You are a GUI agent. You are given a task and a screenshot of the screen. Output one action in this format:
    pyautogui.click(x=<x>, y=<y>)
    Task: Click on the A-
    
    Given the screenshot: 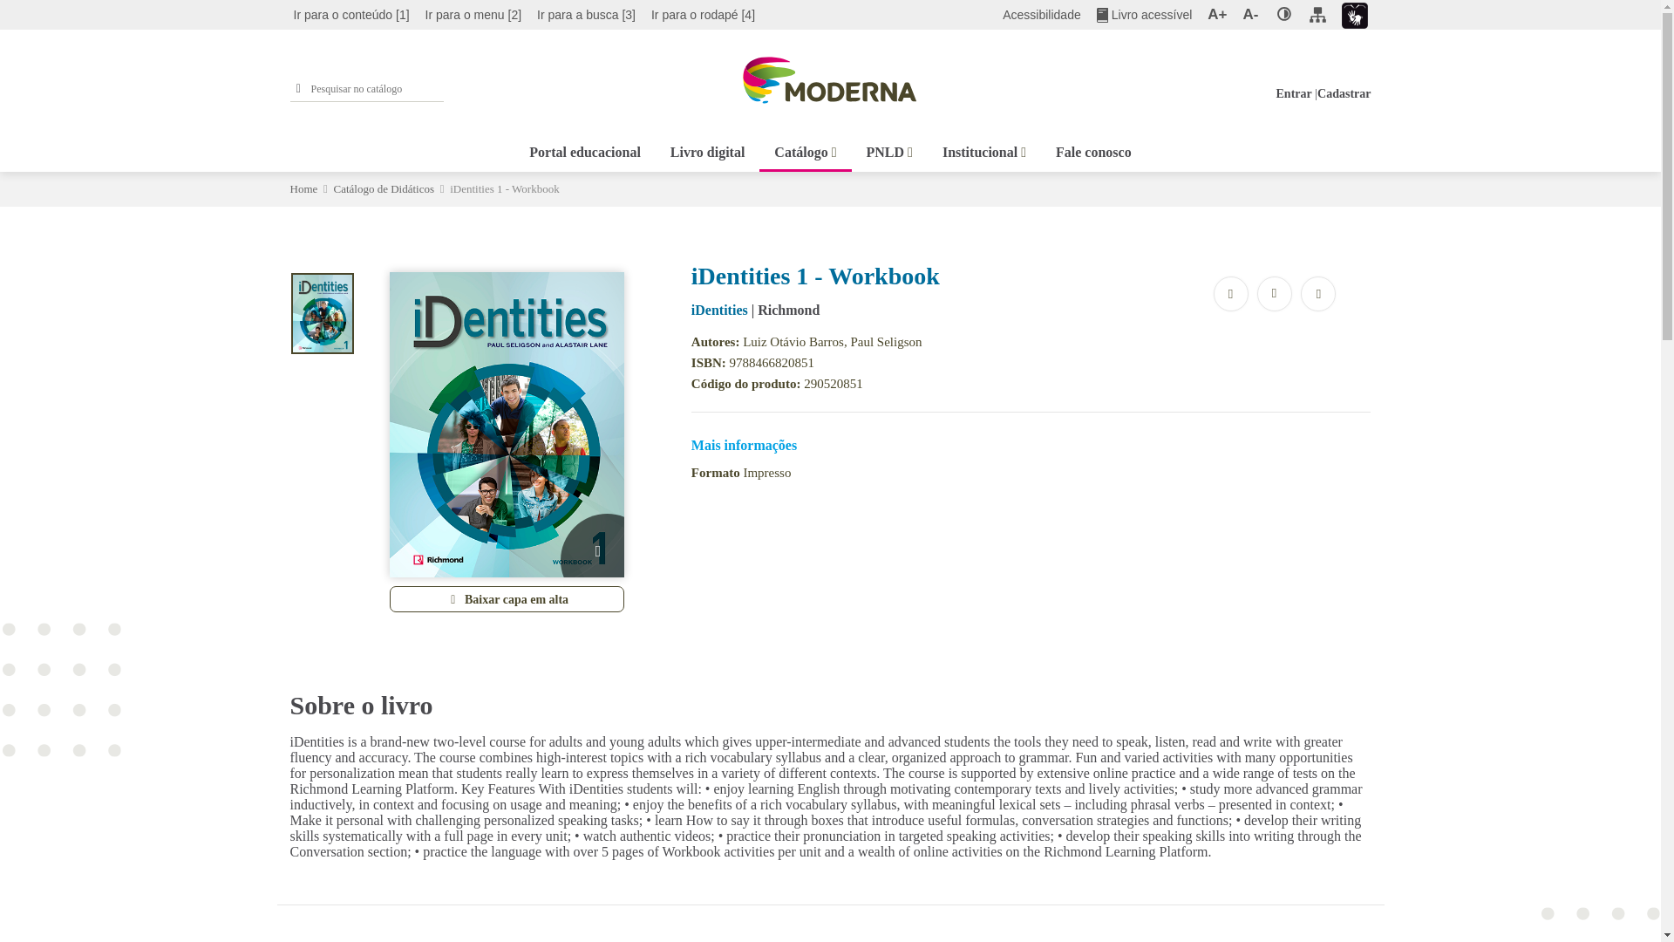 What is the action you would take?
    pyautogui.click(x=1250, y=15)
    